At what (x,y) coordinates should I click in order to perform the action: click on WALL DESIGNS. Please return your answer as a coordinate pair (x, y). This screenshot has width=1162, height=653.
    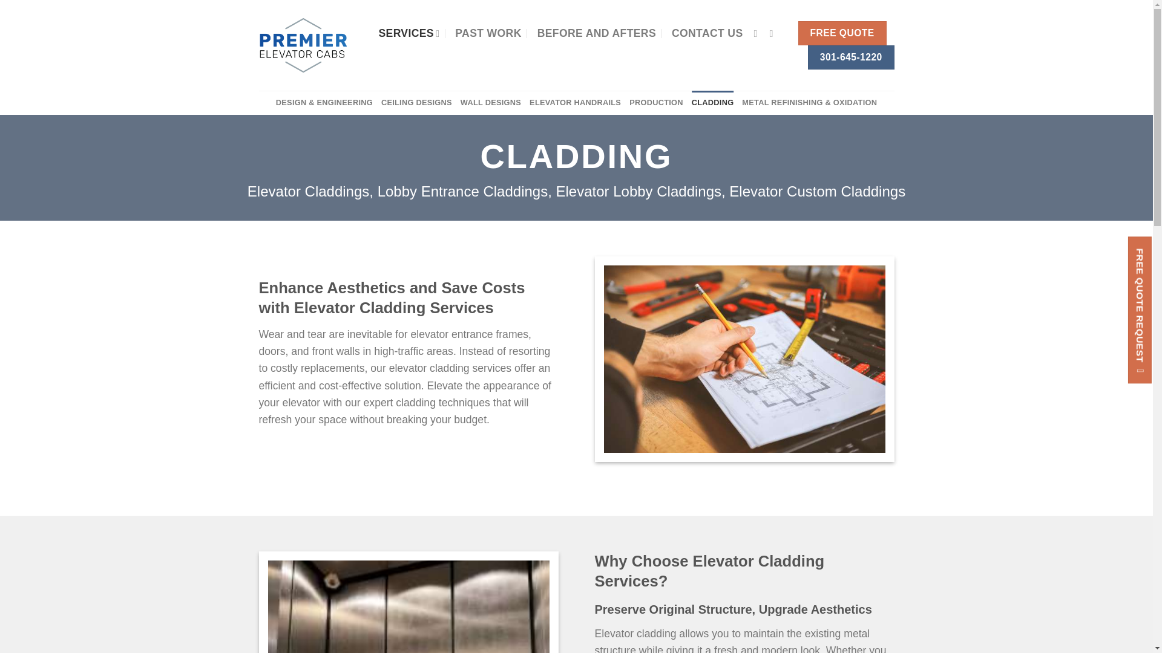
    Looking at the image, I should click on (490, 103).